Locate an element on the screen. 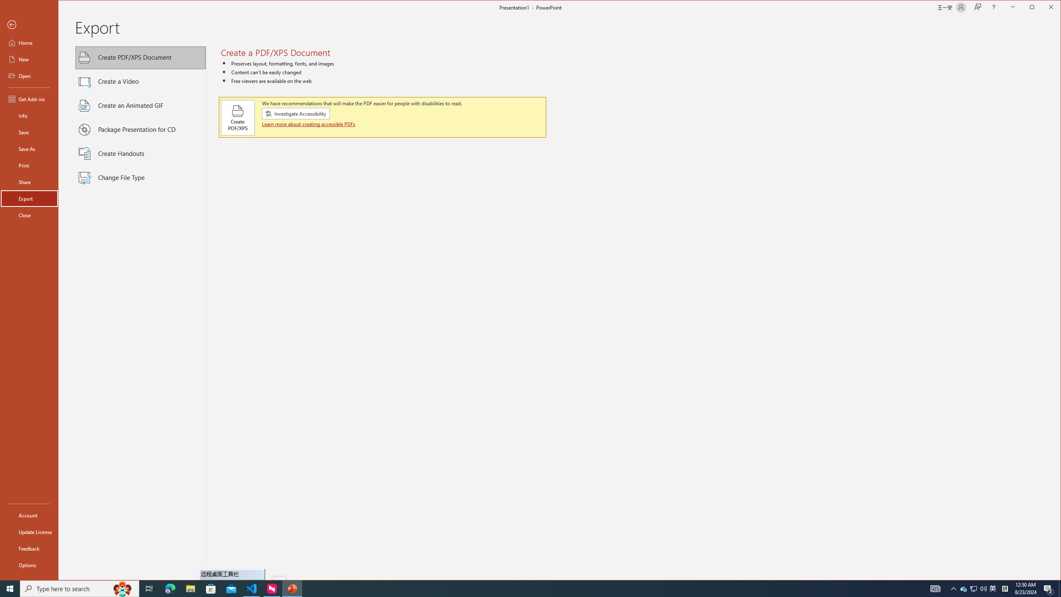 This screenshot has height=597, width=1061. Search highlights icon opens search home window is located at coordinates (123, 589).